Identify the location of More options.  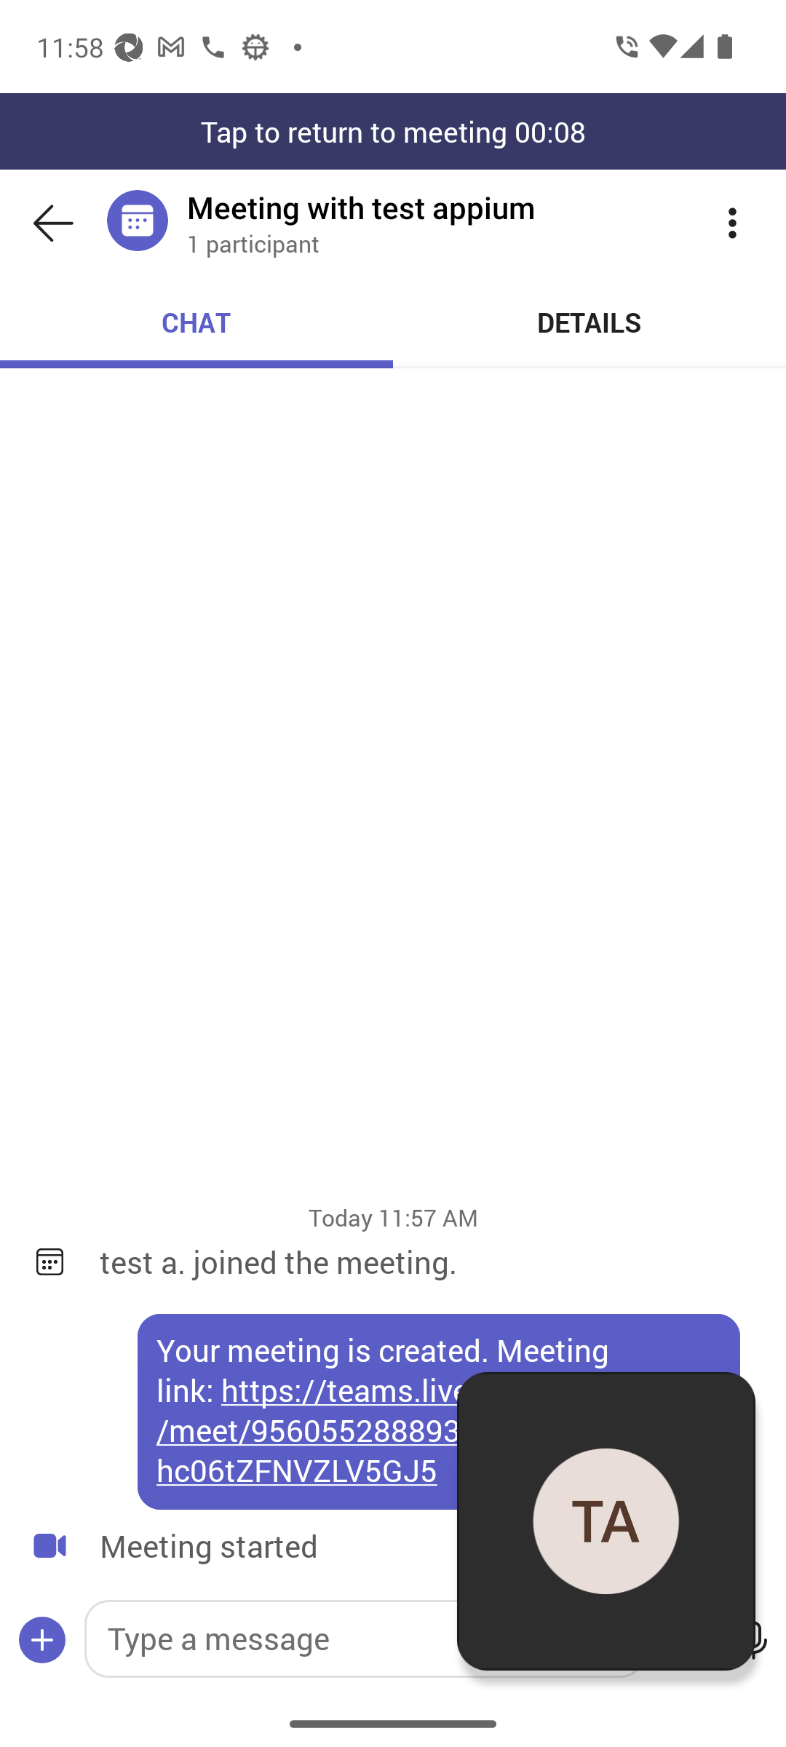
(732, 223).